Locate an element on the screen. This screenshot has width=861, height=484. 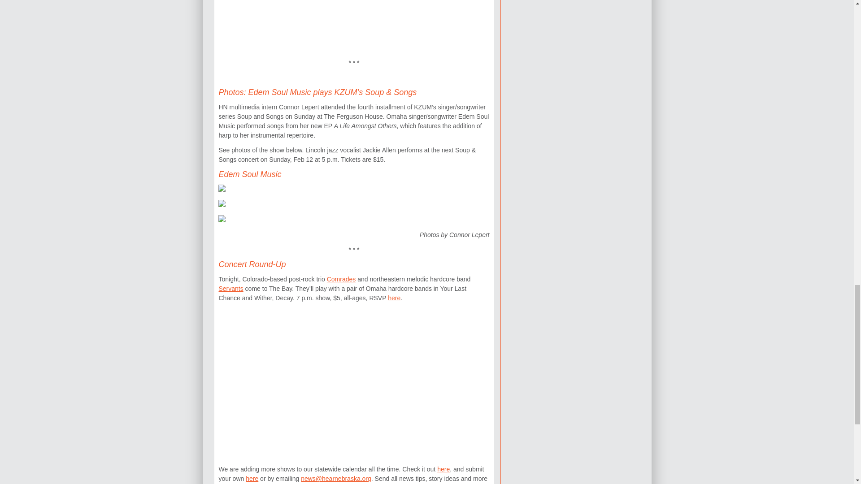
here is located at coordinates (252, 478).